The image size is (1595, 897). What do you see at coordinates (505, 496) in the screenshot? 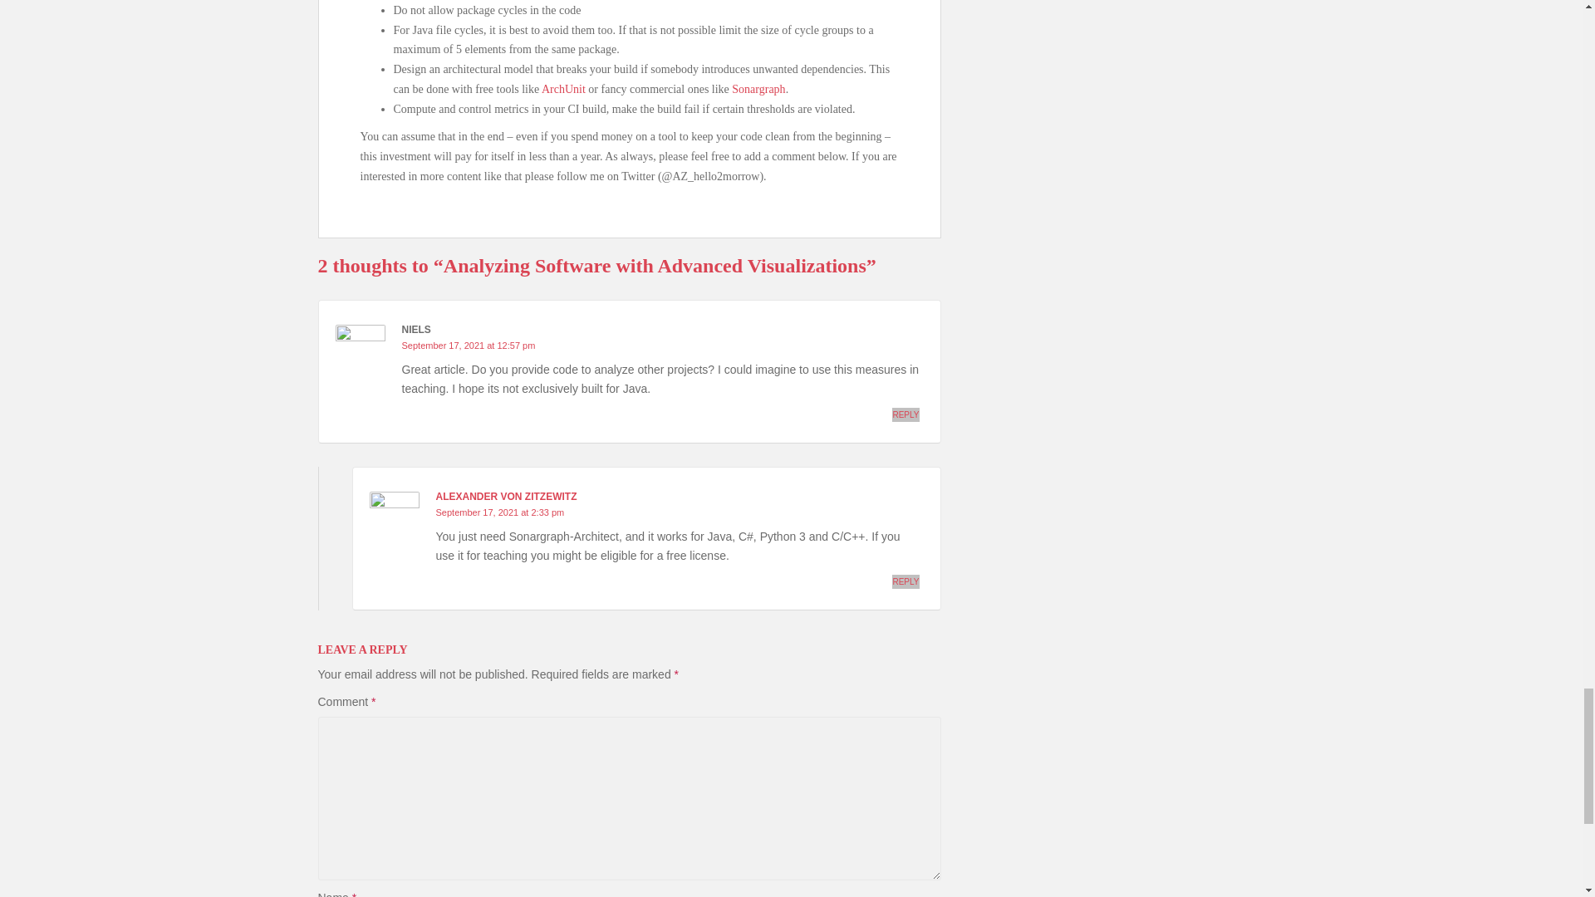
I see `ALEXANDER VON ZITZEWITZ` at bounding box center [505, 496].